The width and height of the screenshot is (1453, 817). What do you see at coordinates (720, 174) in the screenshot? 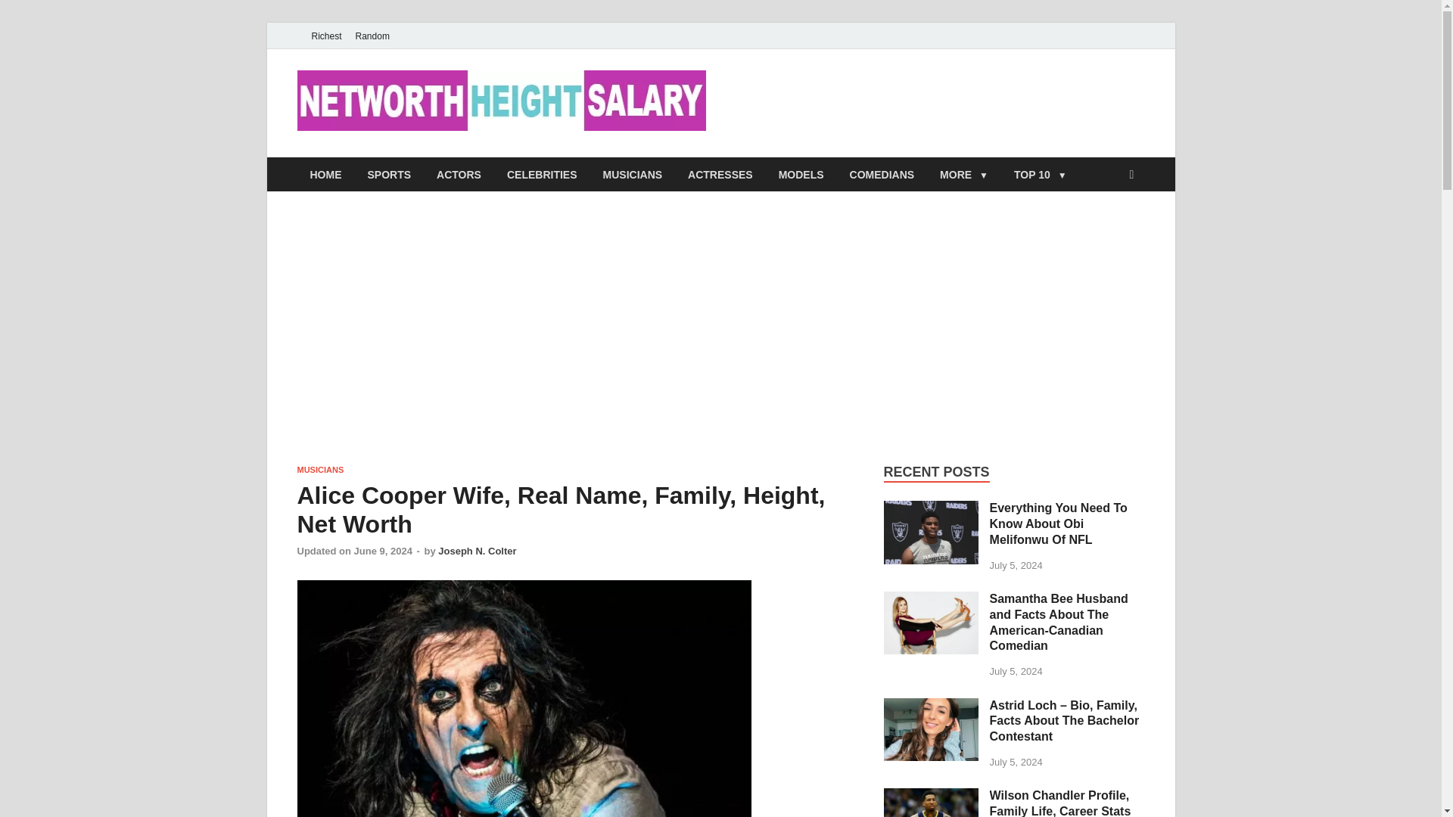
I see `ACTRESSES` at bounding box center [720, 174].